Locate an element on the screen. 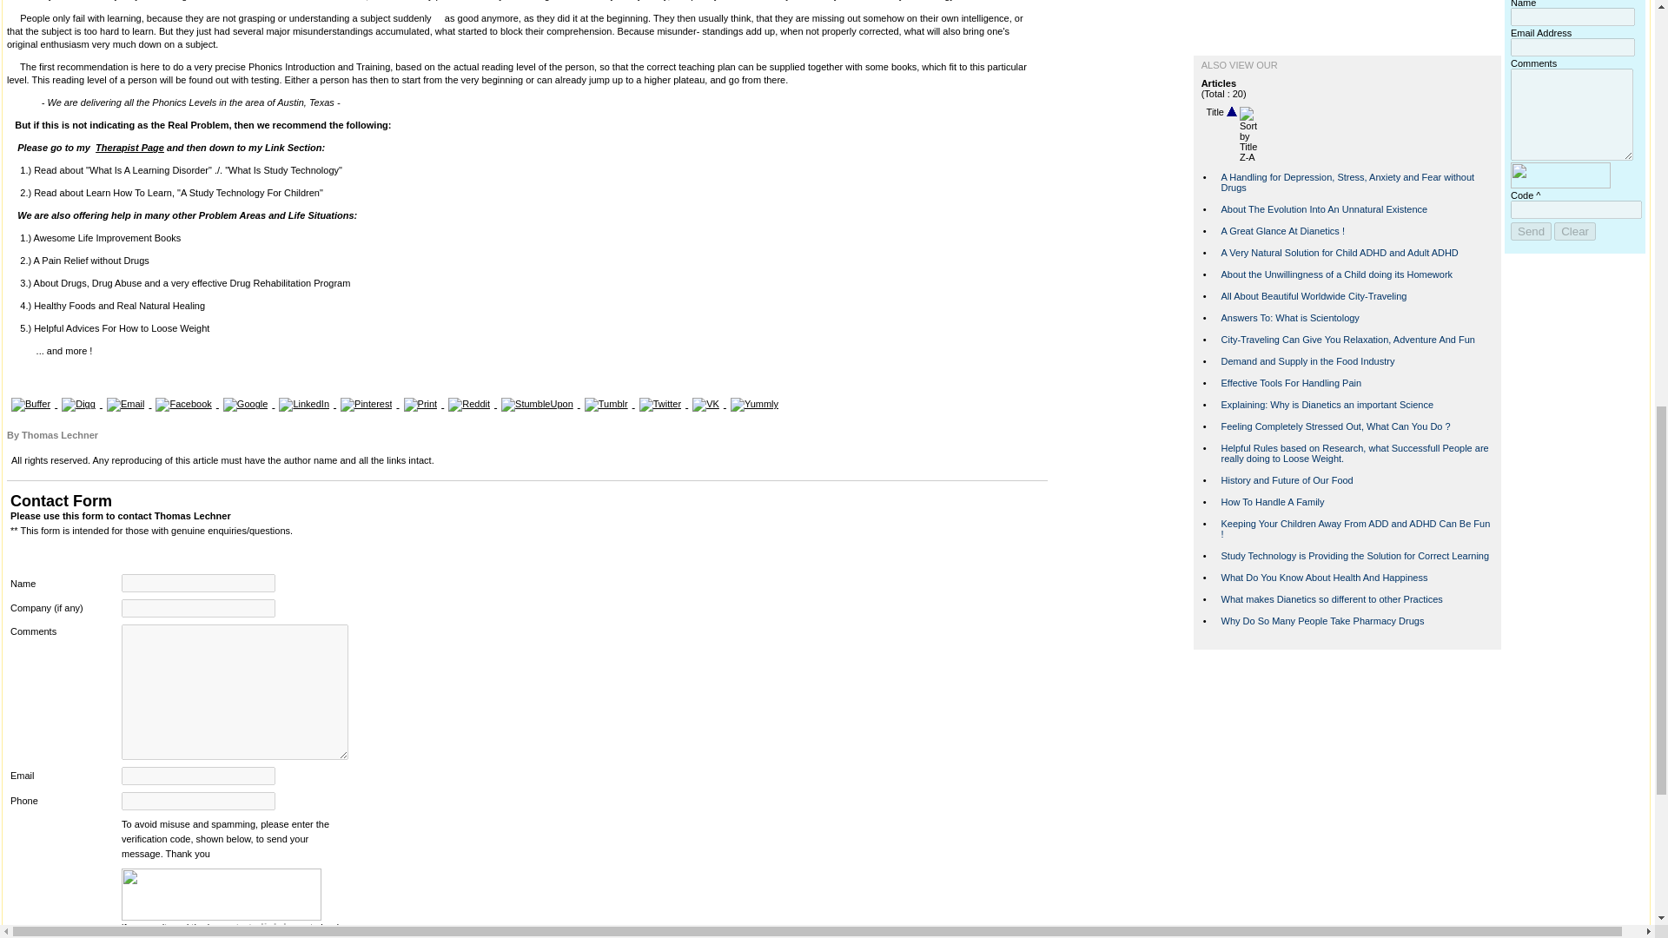  A Great Glance At Dianetics ! is located at coordinates (1282, 231).